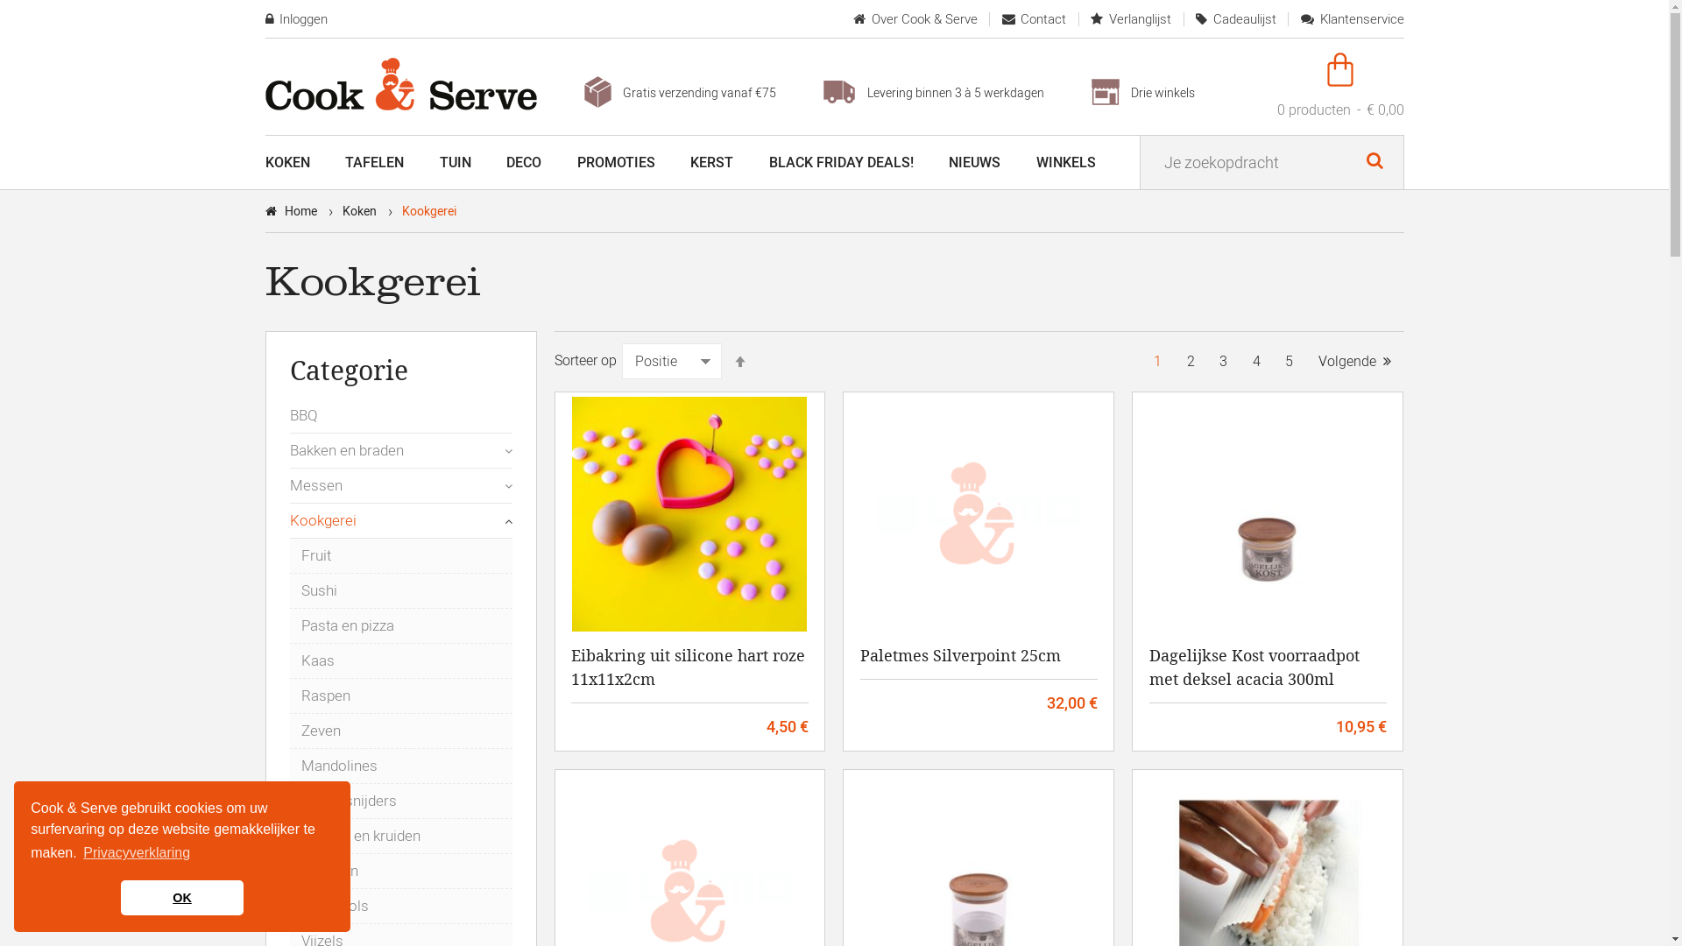 The width and height of the screenshot is (1682, 946). What do you see at coordinates (182, 898) in the screenshot?
I see `OK` at bounding box center [182, 898].